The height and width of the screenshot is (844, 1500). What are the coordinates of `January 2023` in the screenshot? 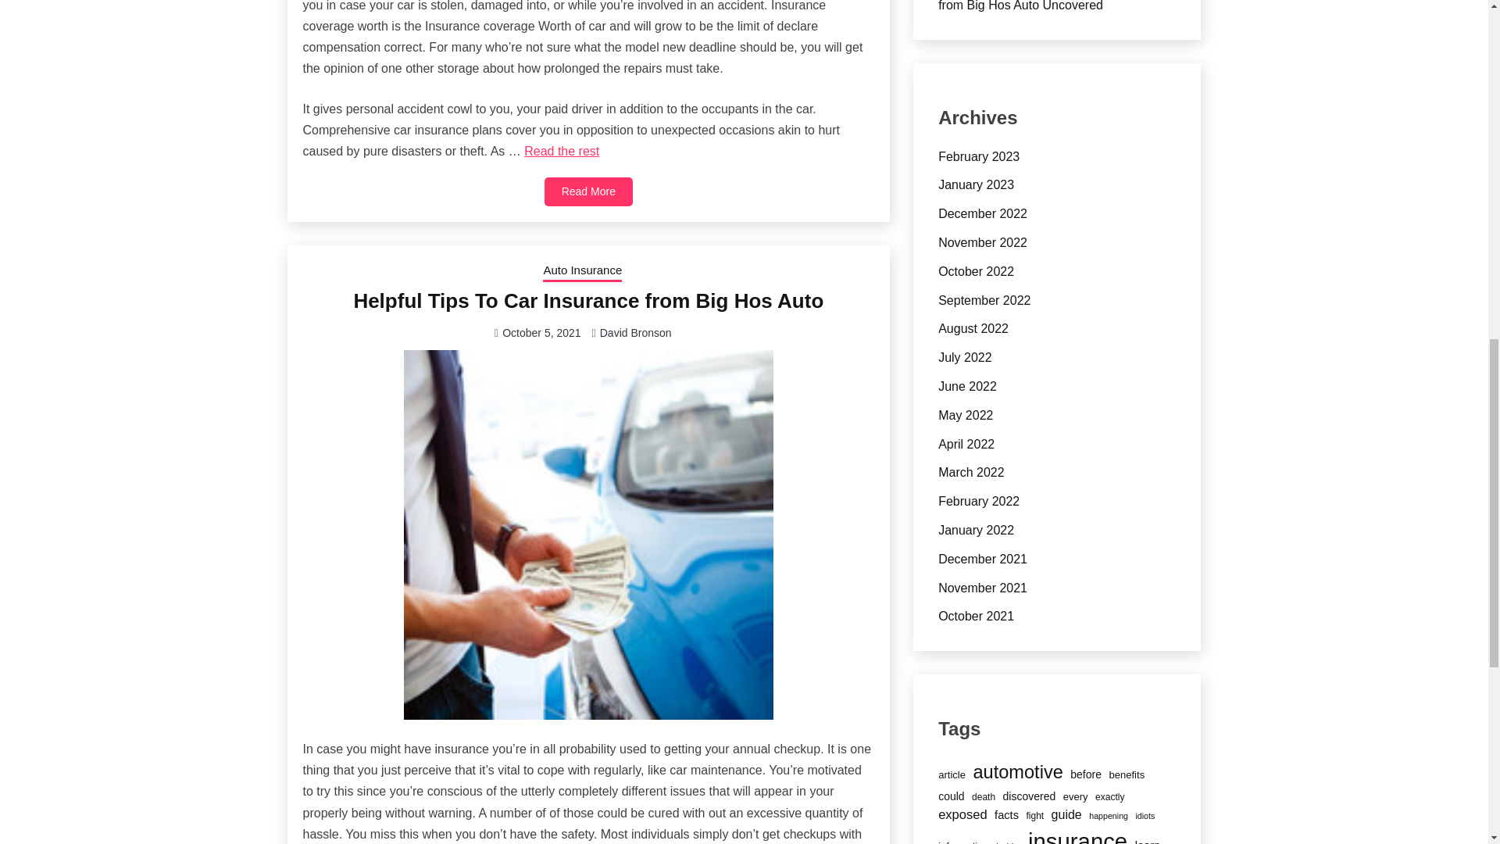 It's located at (976, 184).